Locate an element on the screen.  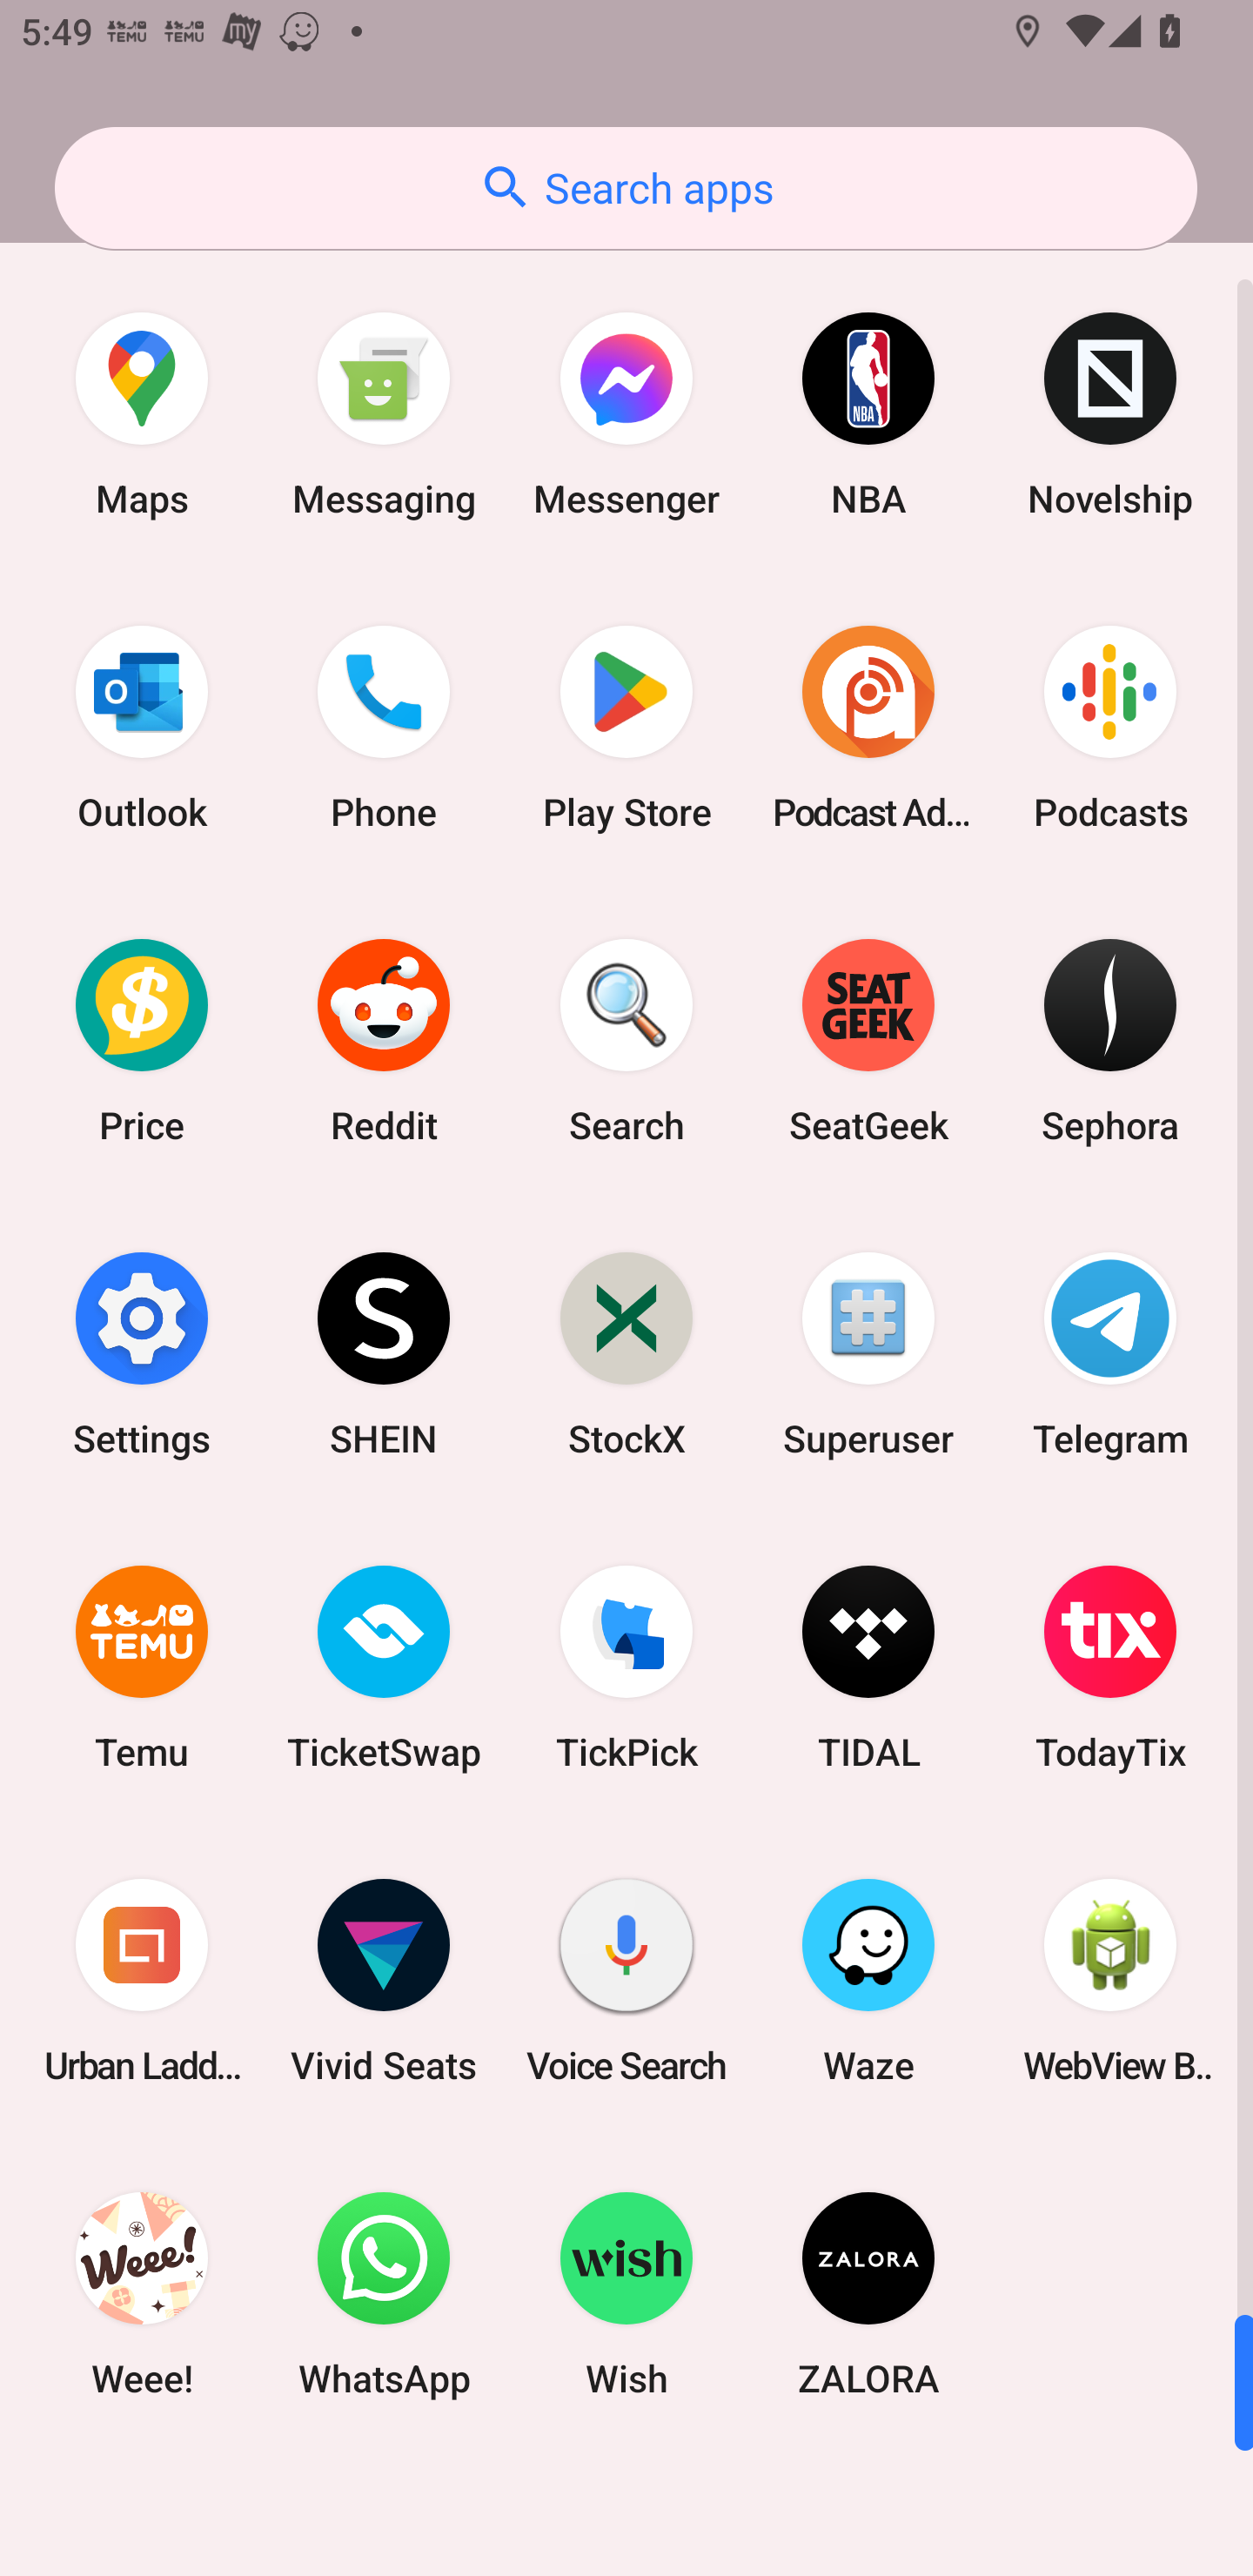
Urban Ladder is located at coordinates (142, 1981).